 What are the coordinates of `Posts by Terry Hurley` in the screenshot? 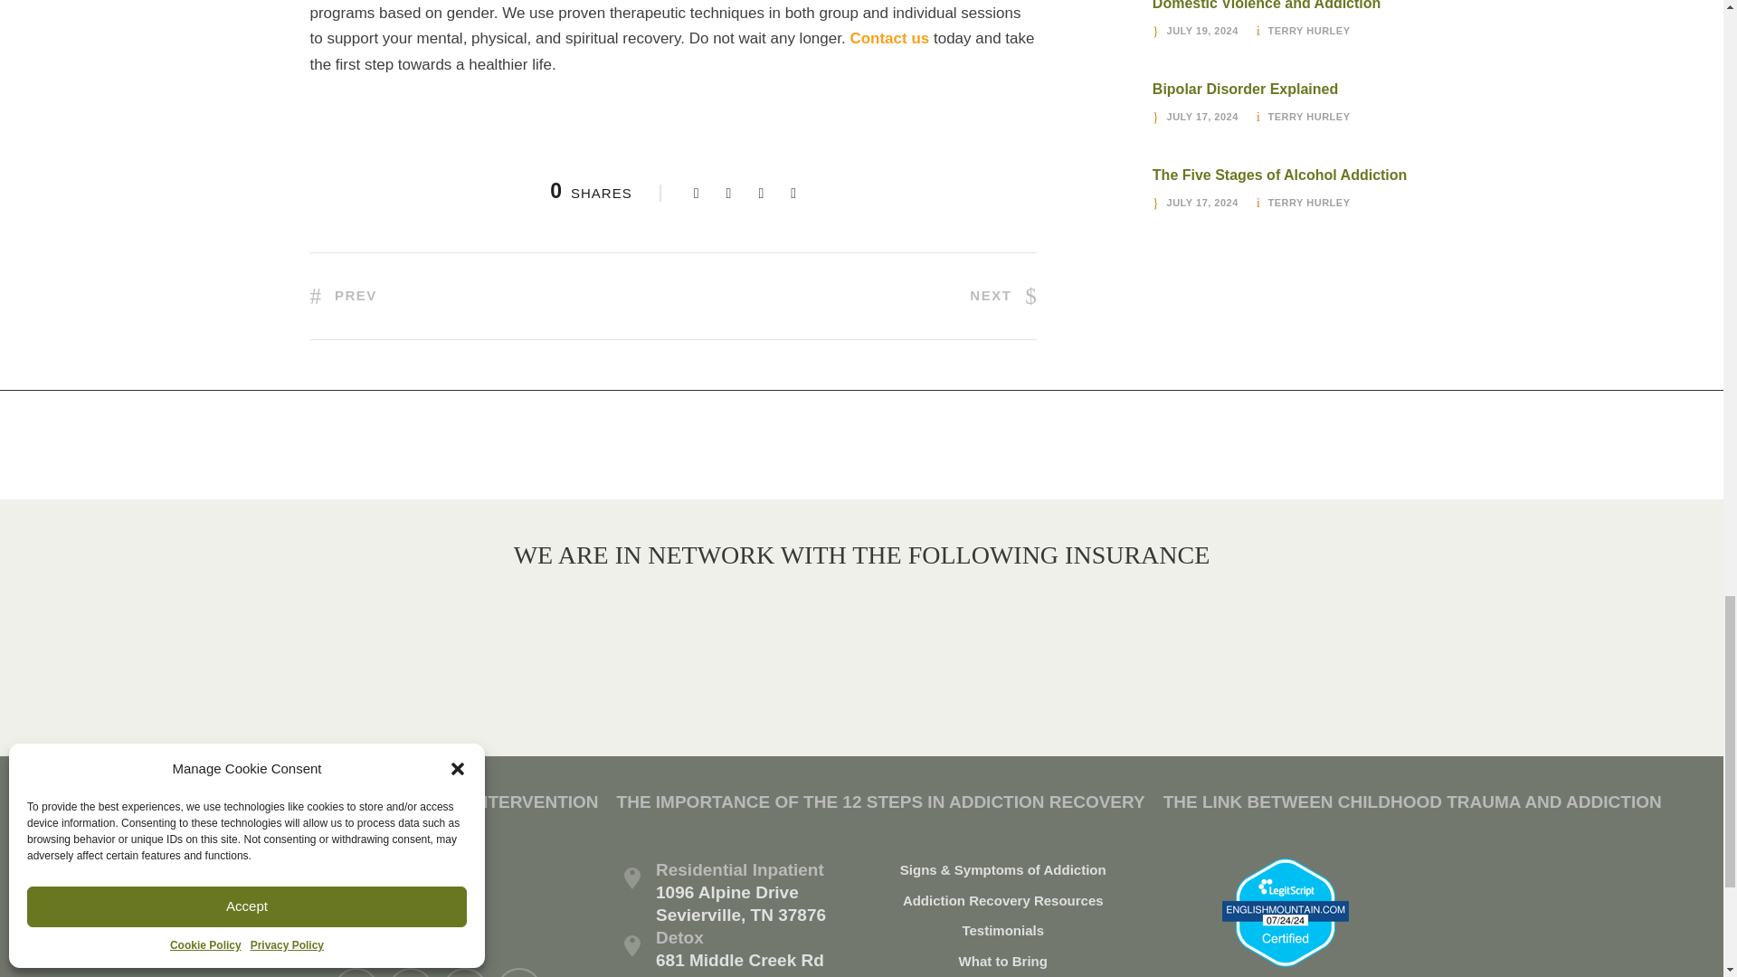 It's located at (1309, 203).